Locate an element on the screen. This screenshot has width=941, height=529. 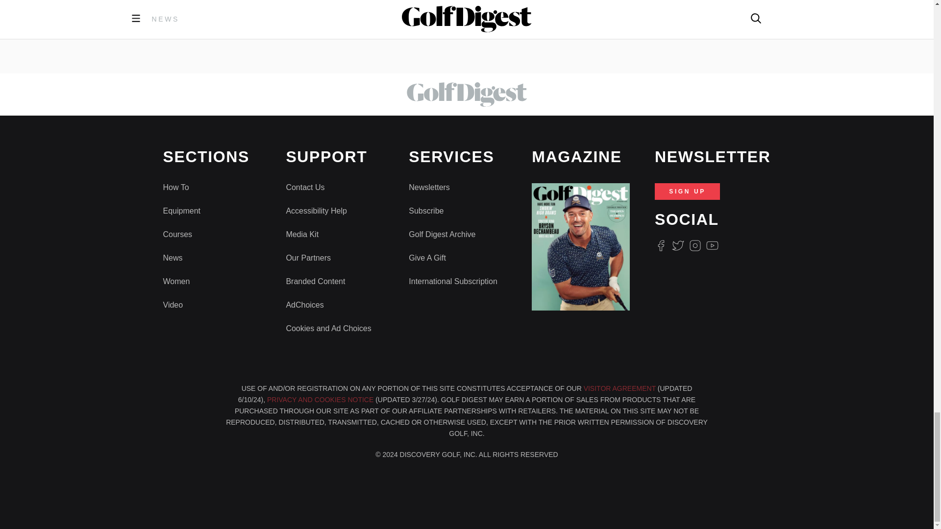
Twitter Logo is located at coordinates (677, 246).